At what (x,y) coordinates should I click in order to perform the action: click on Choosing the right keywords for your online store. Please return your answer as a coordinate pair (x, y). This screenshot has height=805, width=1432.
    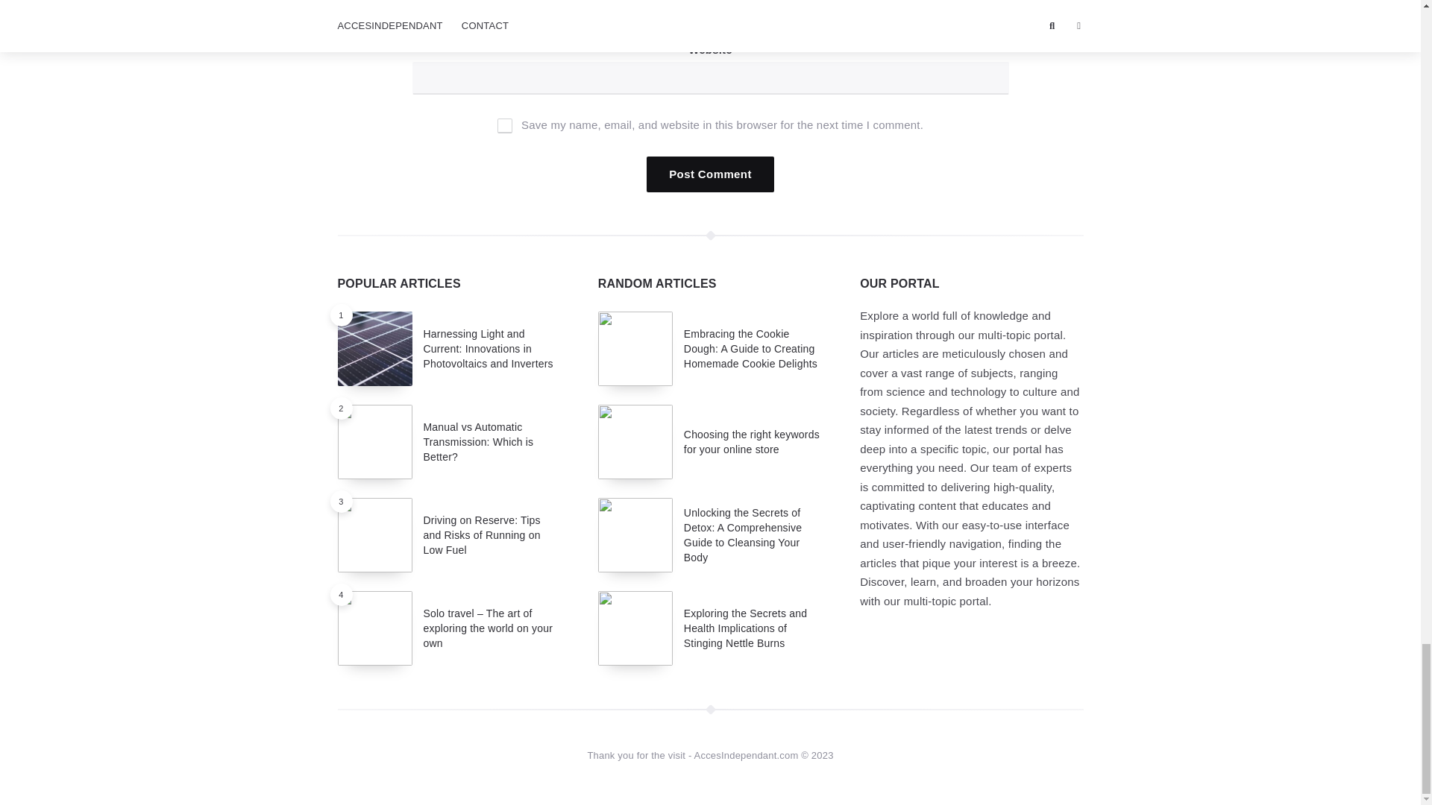
    Looking at the image, I should click on (752, 441).